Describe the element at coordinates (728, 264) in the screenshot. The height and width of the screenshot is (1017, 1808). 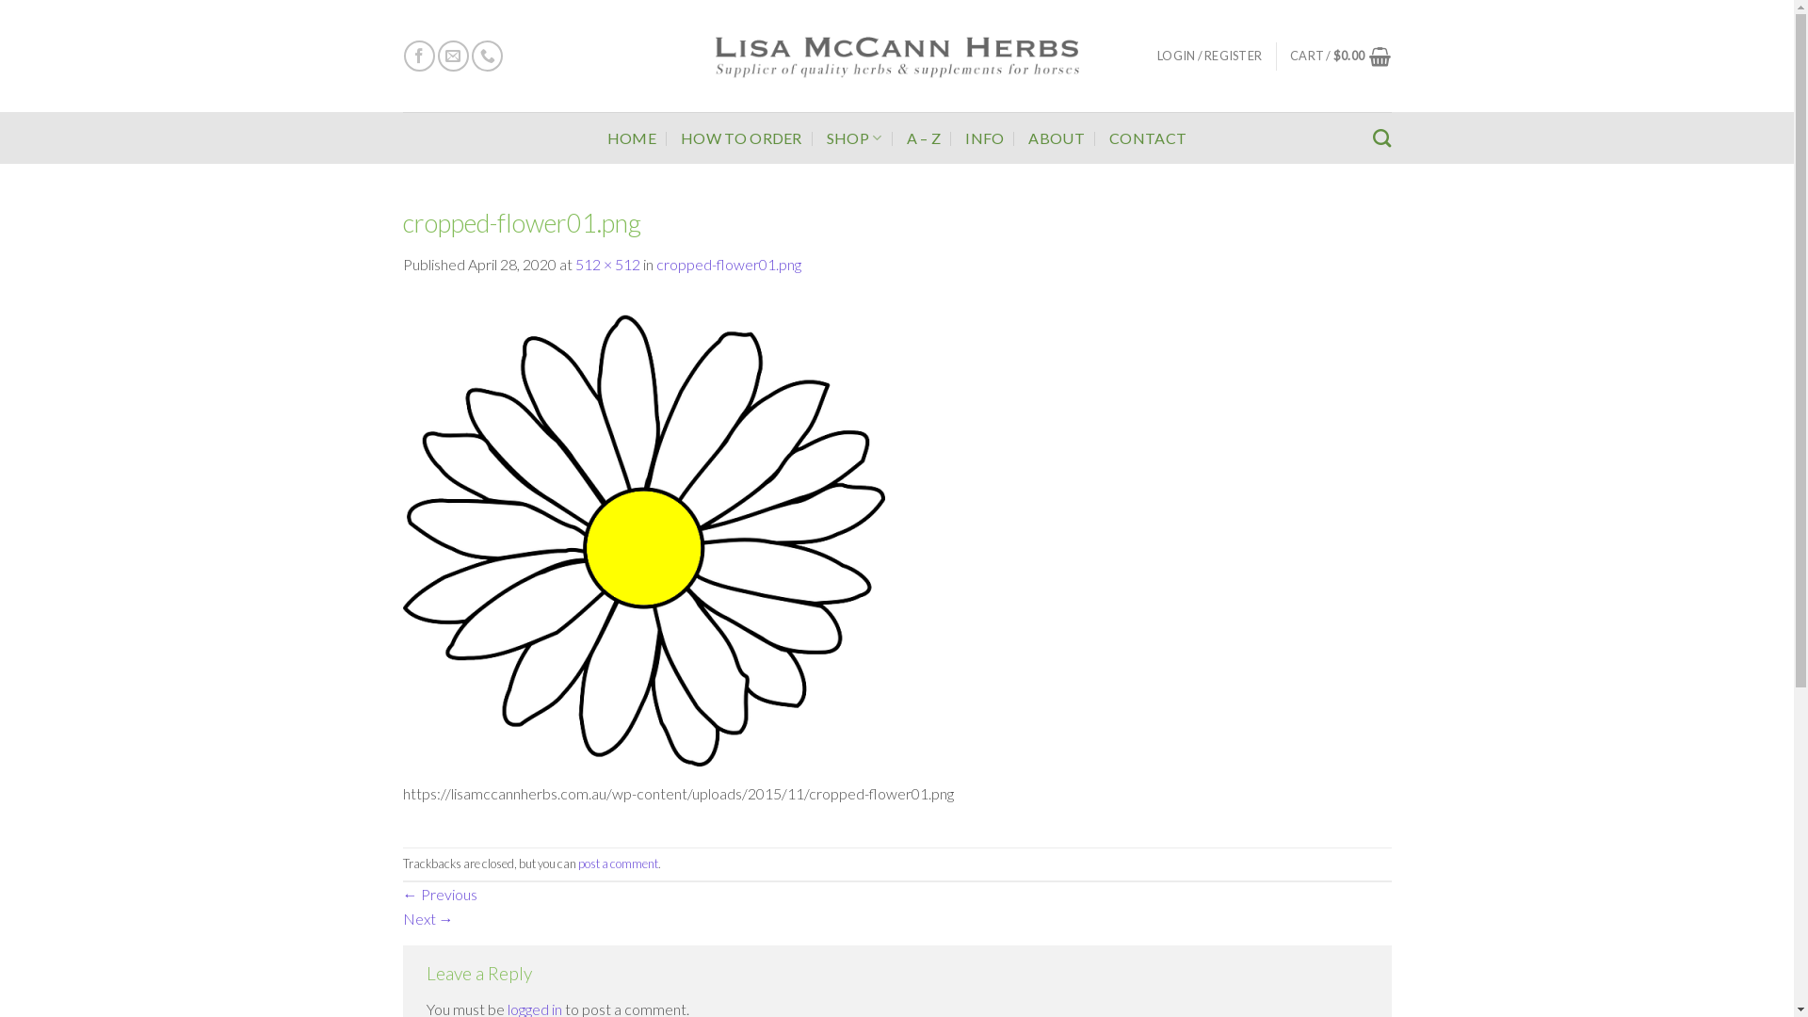
I see `cropped-flower01.png` at that location.